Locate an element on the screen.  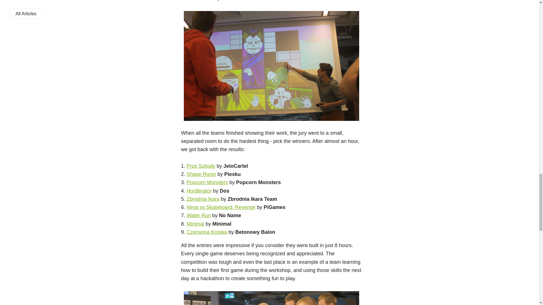
Prze Szkody is located at coordinates (201, 166).